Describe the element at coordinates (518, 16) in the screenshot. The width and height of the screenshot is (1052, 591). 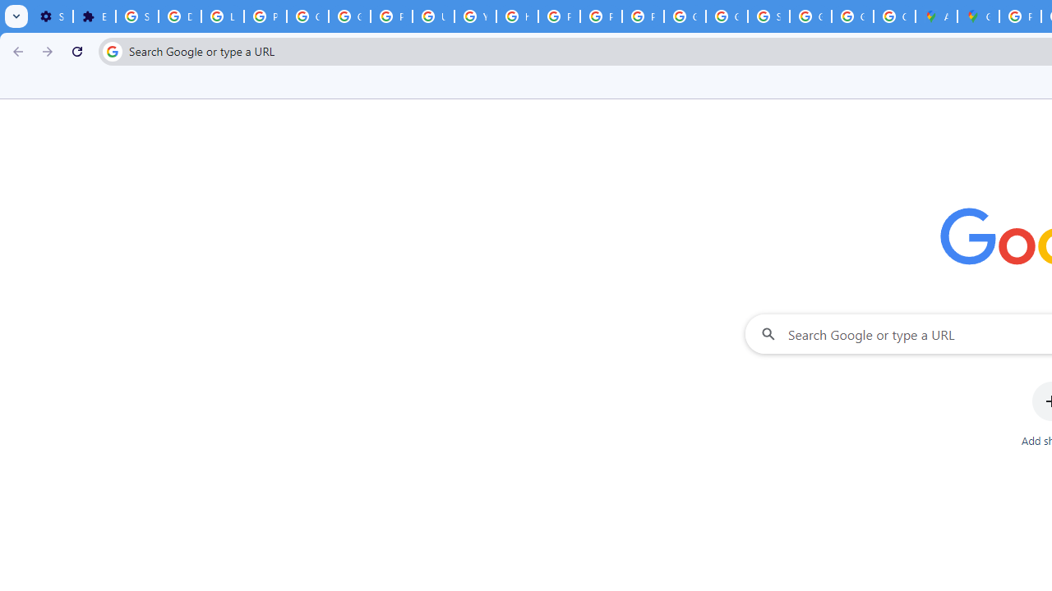
I see `https://scholar.google.com/` at that location.